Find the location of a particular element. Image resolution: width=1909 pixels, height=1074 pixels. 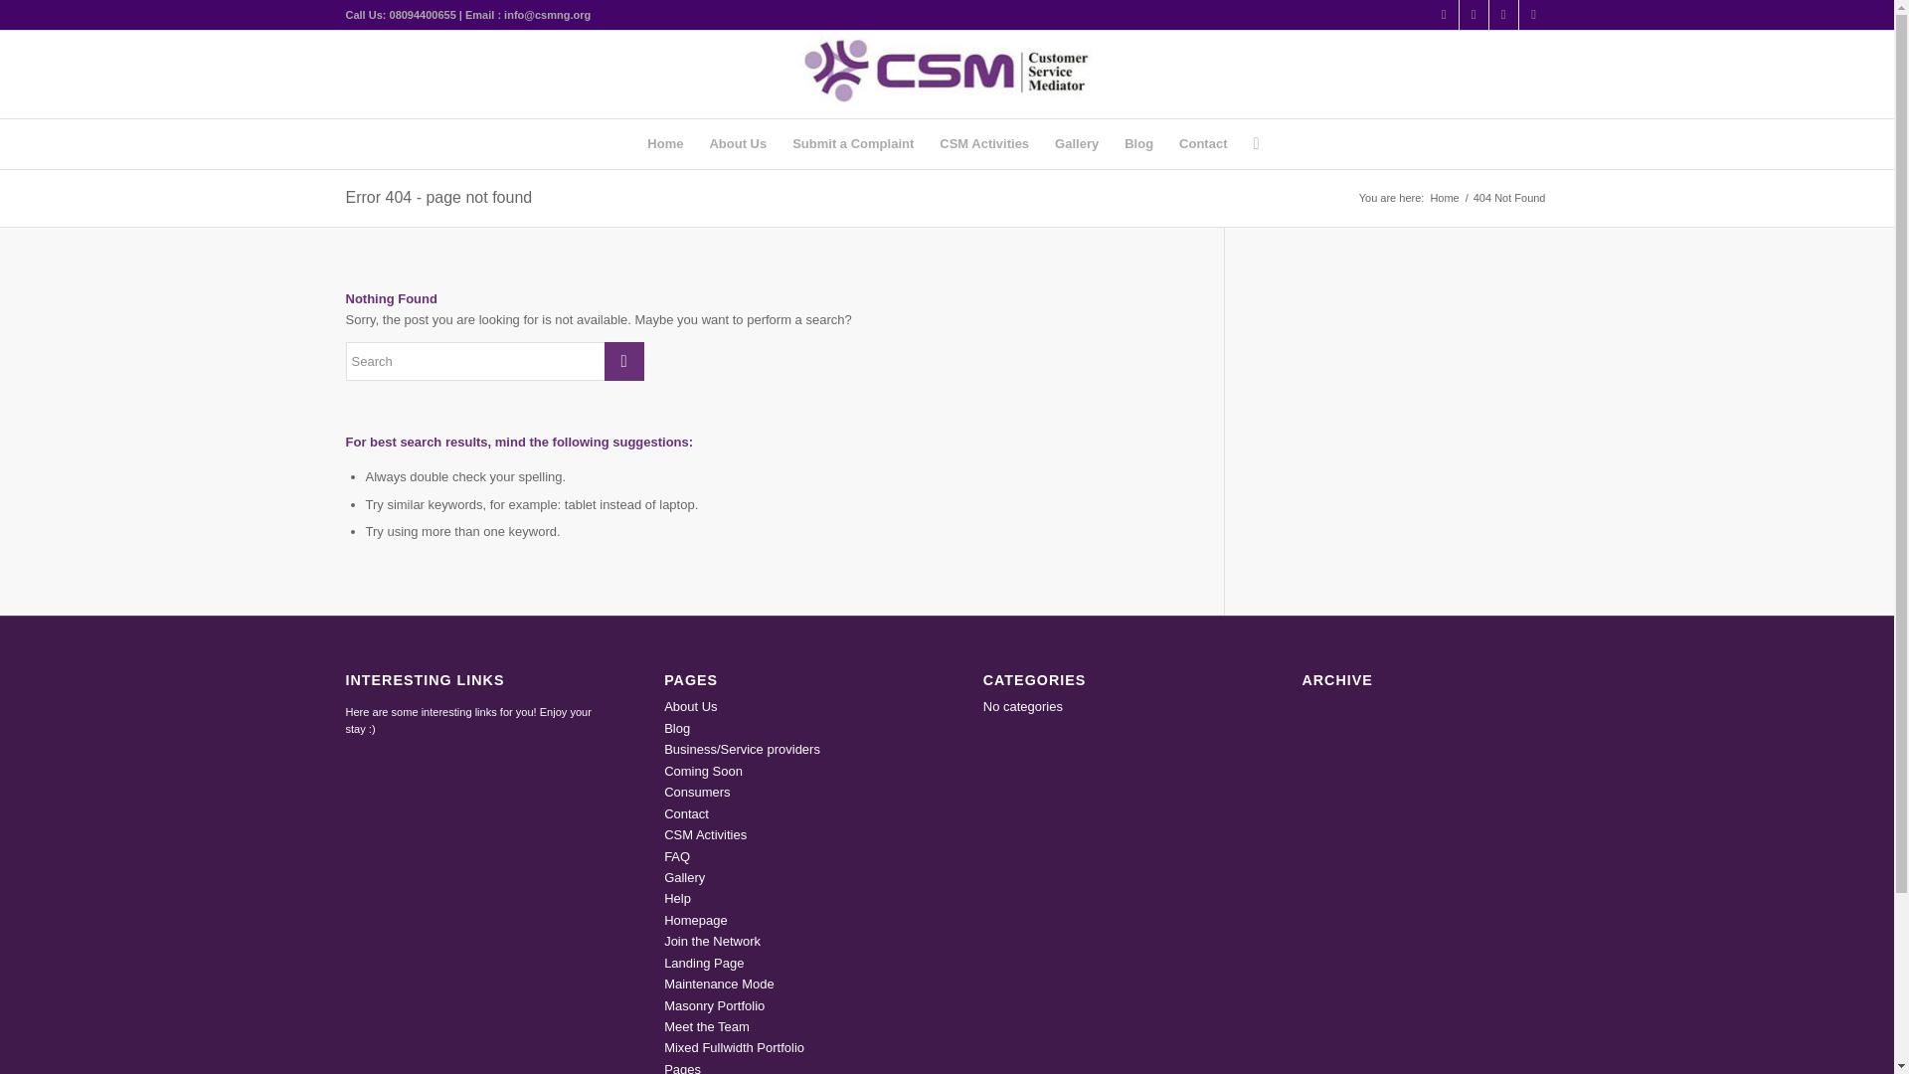

Instagram is located at coordinates (1503, 15).